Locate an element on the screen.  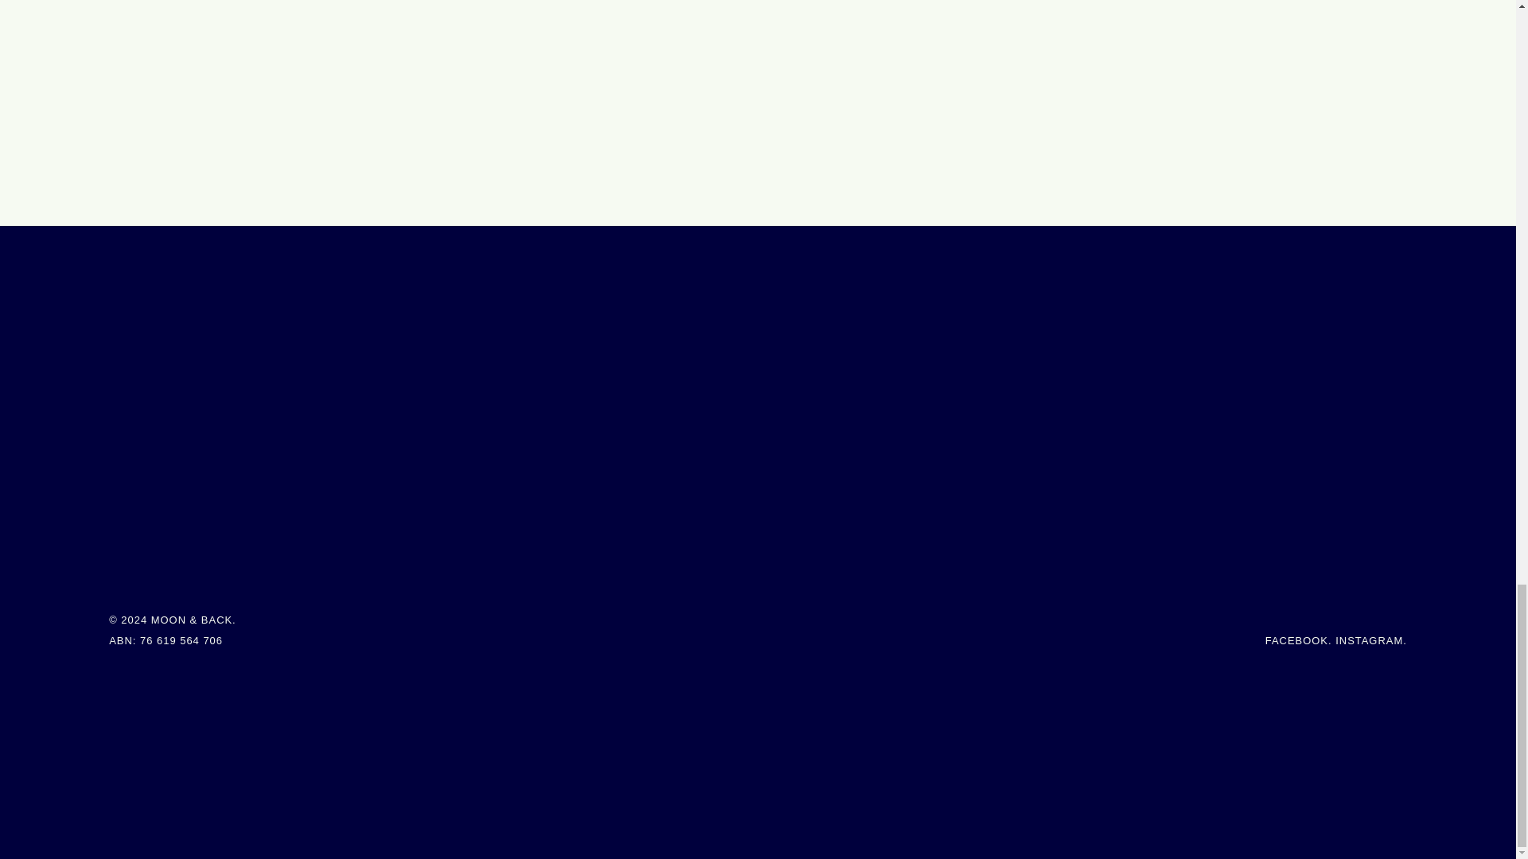
Moon and Back on Facebook is located at coordinates (1296, 641).